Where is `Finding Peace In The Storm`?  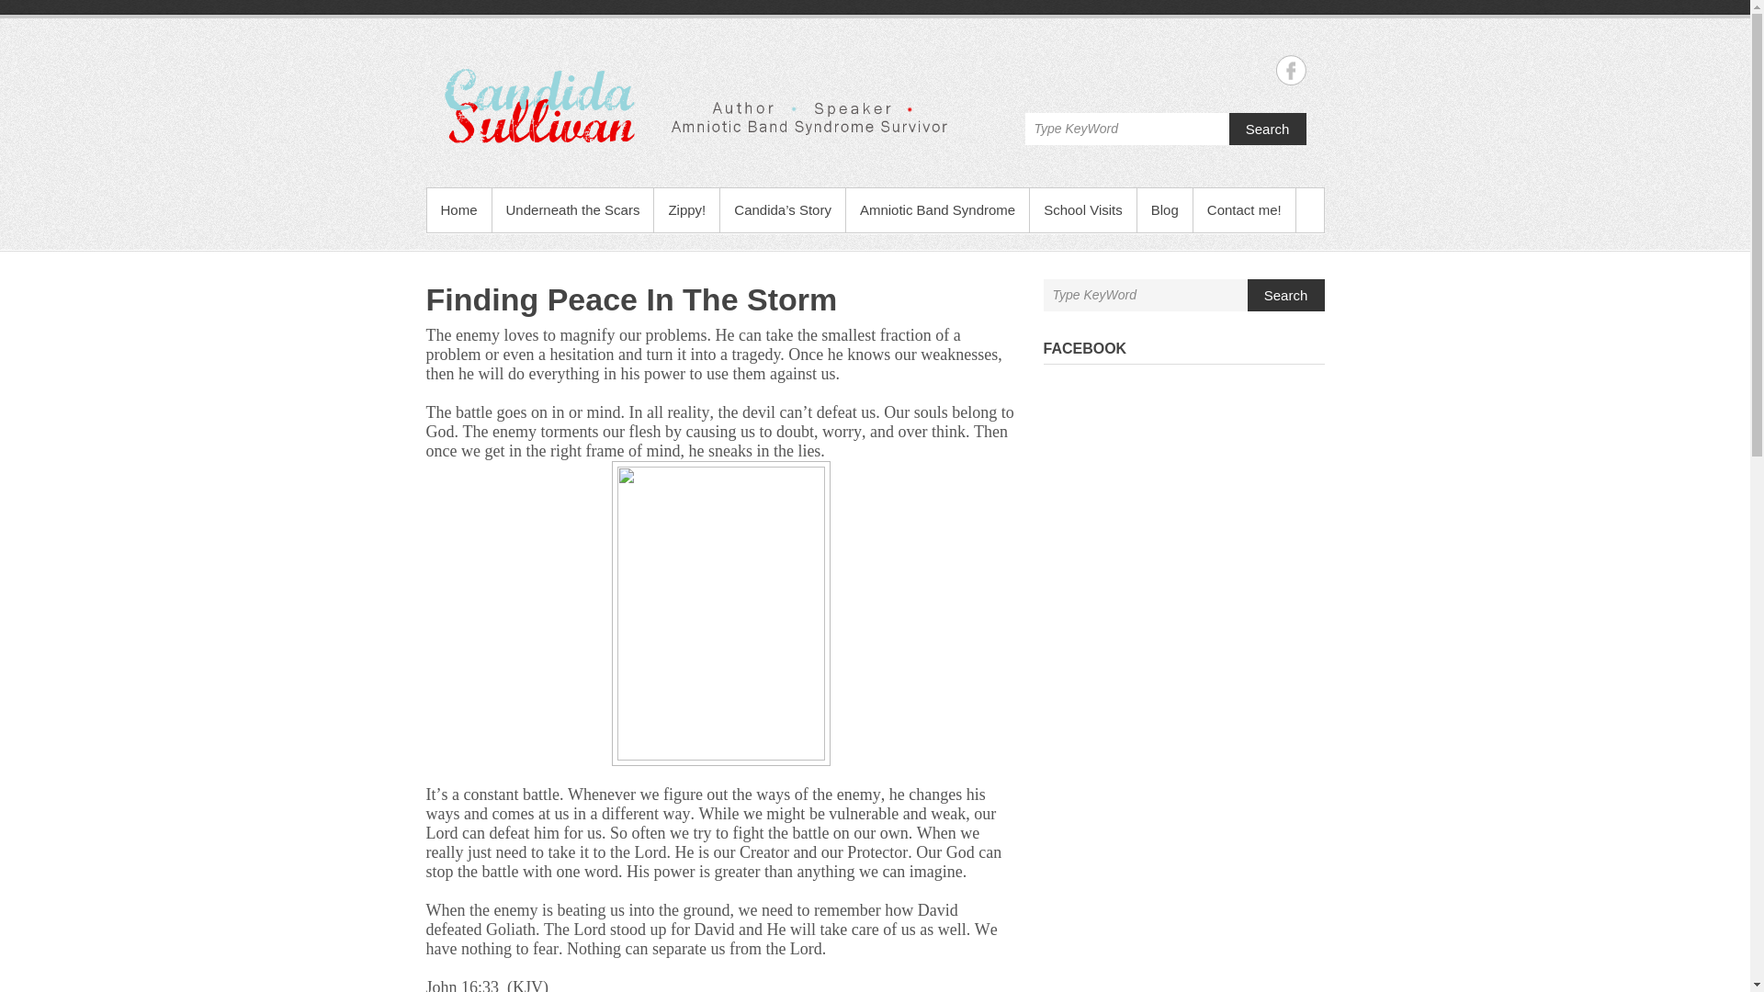 Finding Peace In The Storm is located at coordinates (632, 299).